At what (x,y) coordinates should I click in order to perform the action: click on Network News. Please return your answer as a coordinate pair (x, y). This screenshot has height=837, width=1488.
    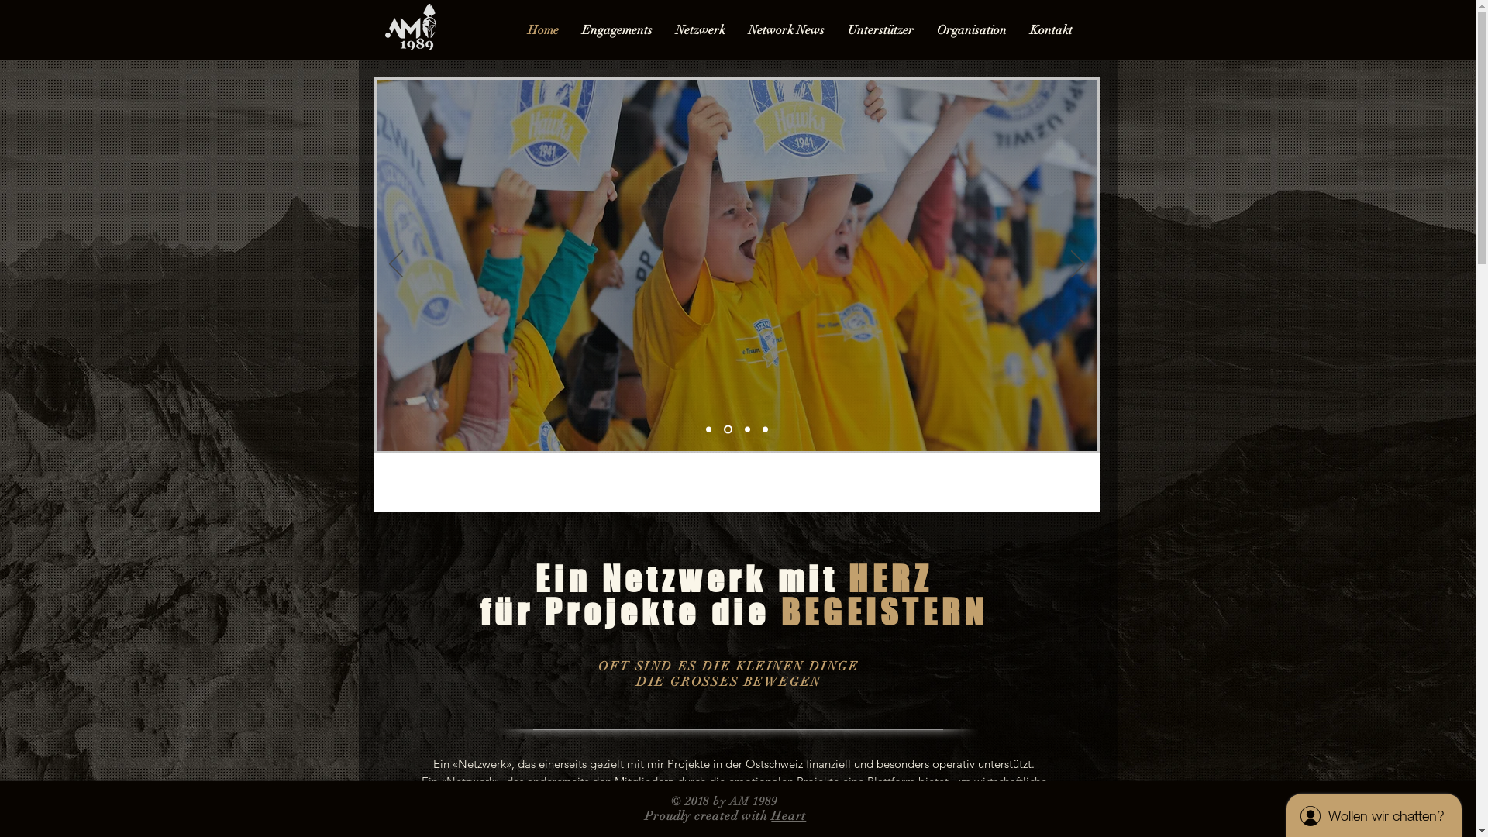
    Looking at the image, I should click on (787, 31).